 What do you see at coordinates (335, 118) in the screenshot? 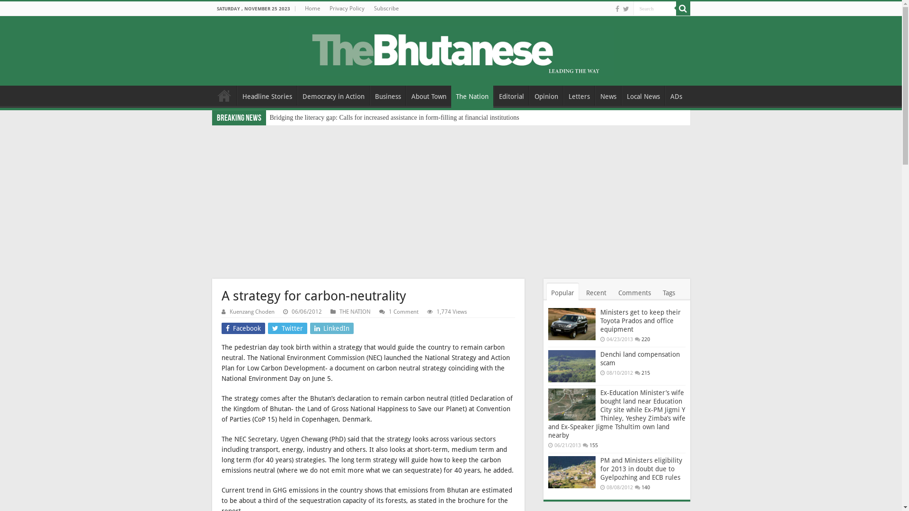
I see `Bartsham-Shongphu debate hype among viewers` at bounding box center [335, 118].